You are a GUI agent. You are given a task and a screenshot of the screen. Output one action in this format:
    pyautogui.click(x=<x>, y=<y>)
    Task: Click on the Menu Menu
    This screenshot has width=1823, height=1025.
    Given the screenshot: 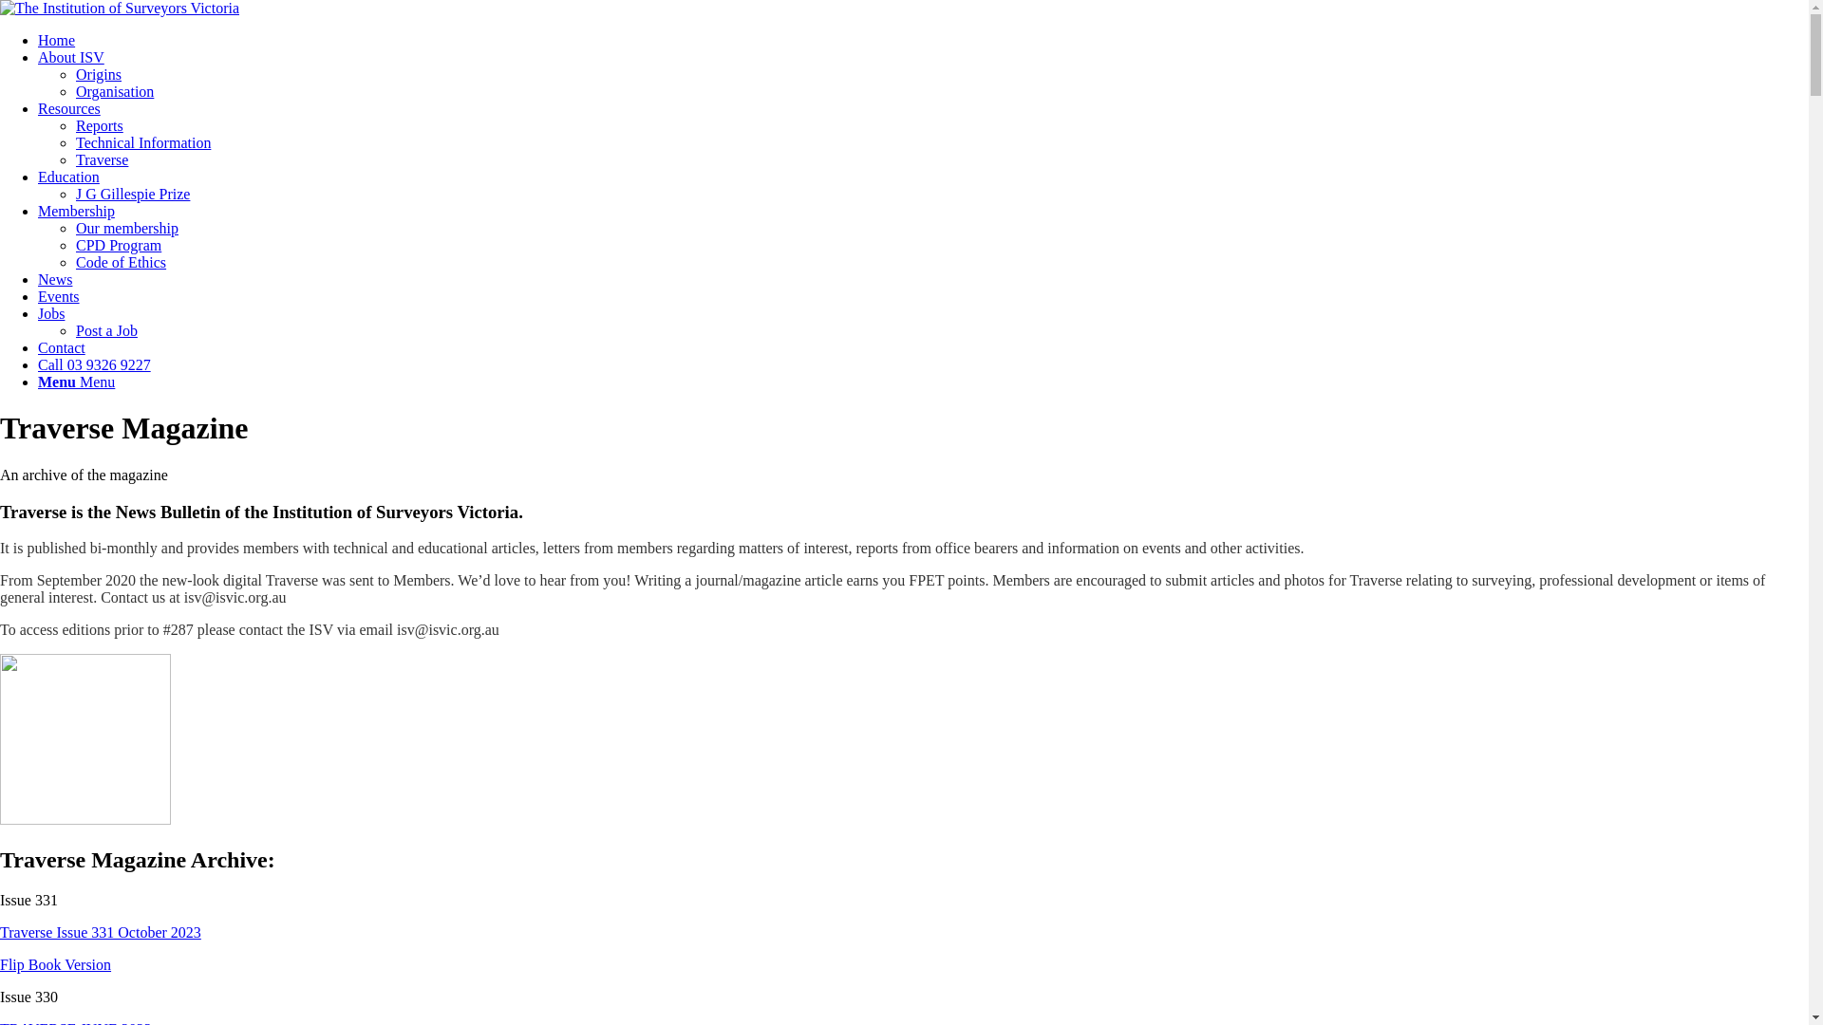 What is the action you would take?
    pyautogui.click(x=76, y=382)
    